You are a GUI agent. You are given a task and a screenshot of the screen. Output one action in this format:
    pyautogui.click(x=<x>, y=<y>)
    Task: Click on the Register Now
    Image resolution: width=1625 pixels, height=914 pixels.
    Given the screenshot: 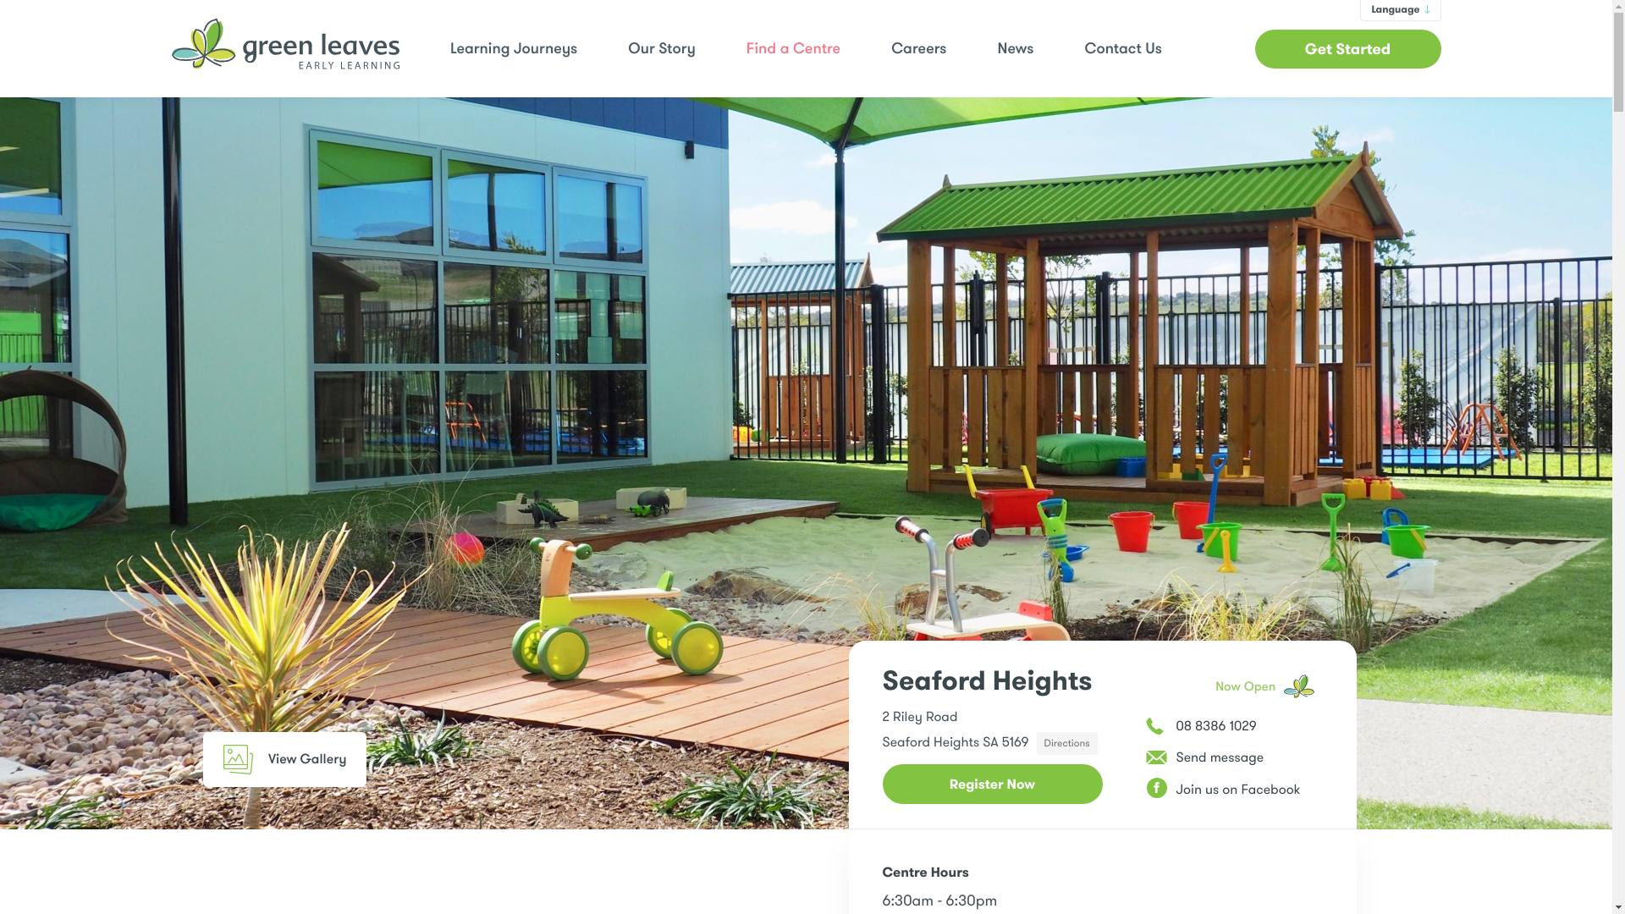 What is the action you would take?
    pyautogui.click(x=992, y=784)
    